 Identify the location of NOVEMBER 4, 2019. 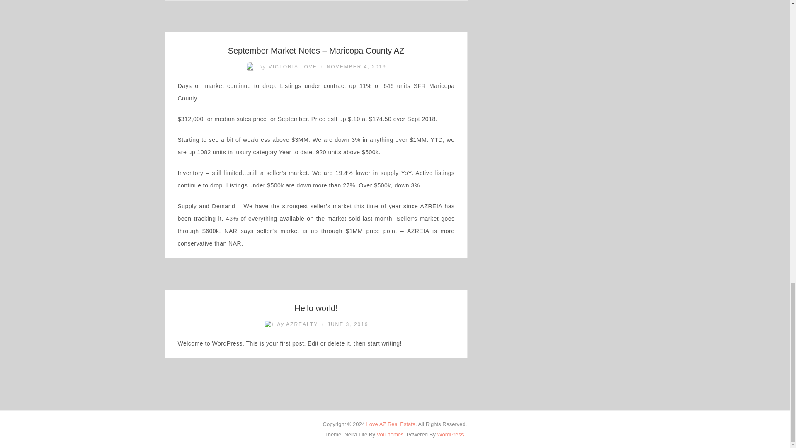
(356, 67).